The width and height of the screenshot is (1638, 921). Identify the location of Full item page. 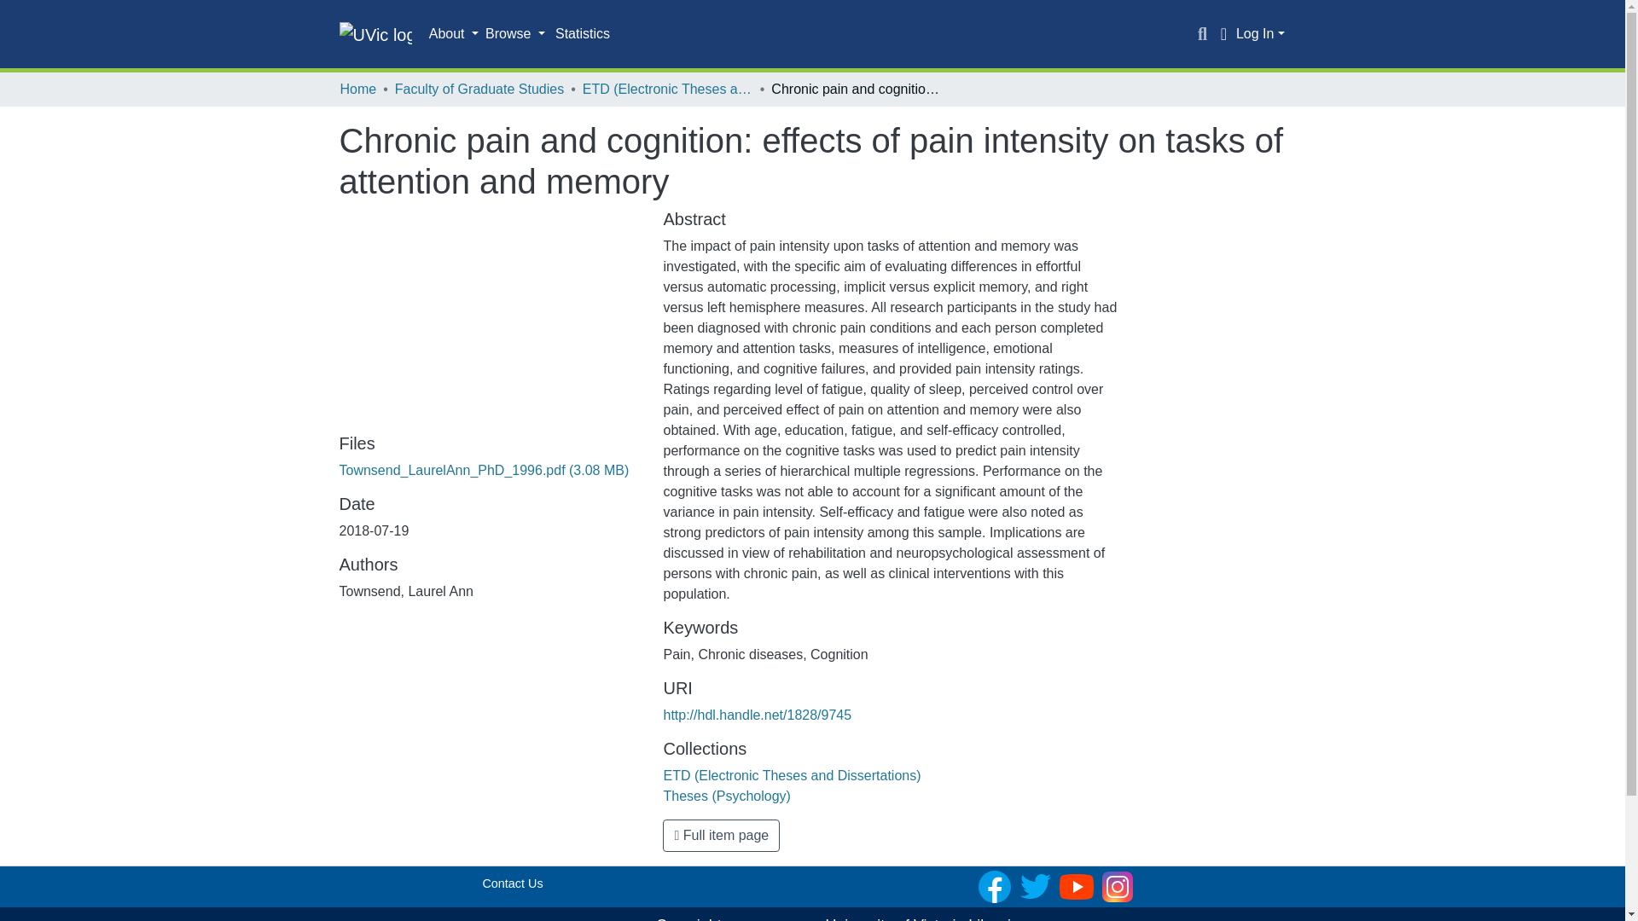
(721, 836).